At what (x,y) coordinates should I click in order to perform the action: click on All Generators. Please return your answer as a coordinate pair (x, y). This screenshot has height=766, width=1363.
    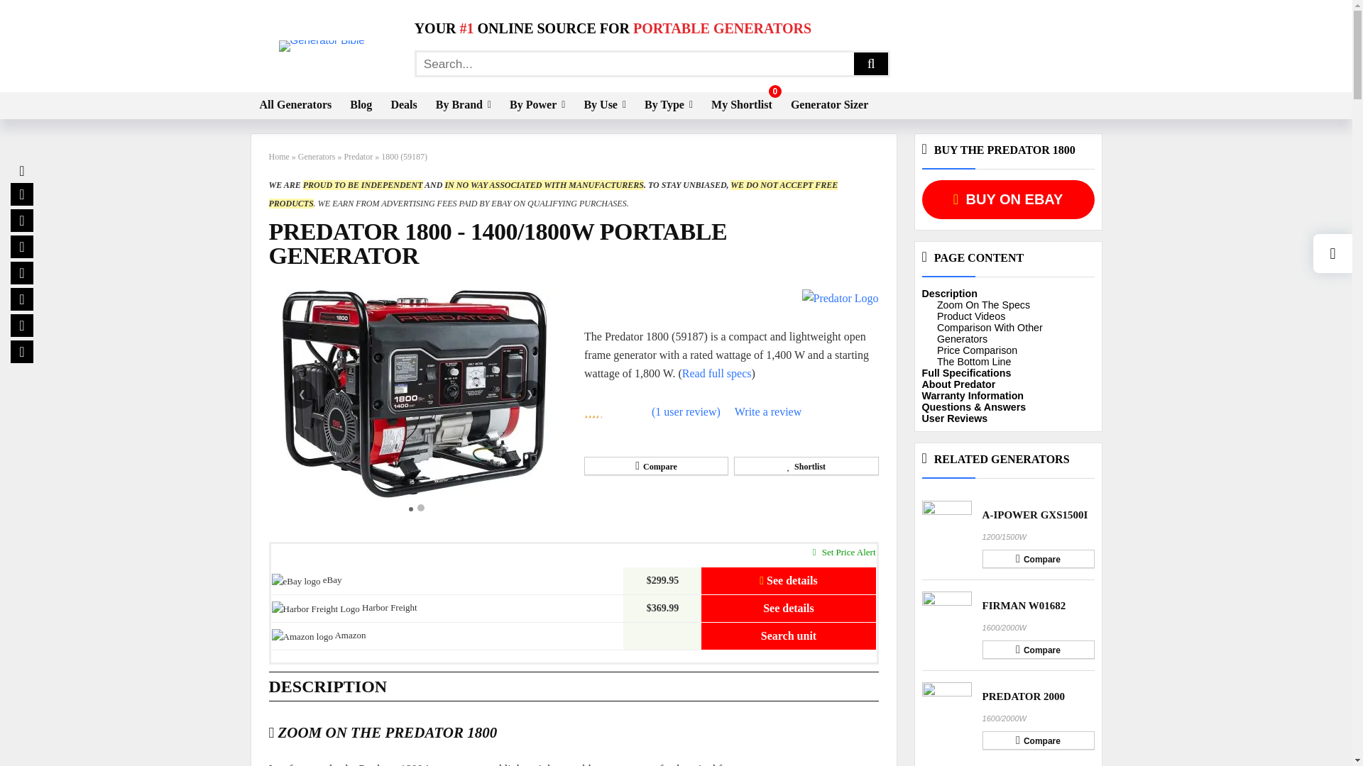
    Looking at the image, I should click on (295, 105).